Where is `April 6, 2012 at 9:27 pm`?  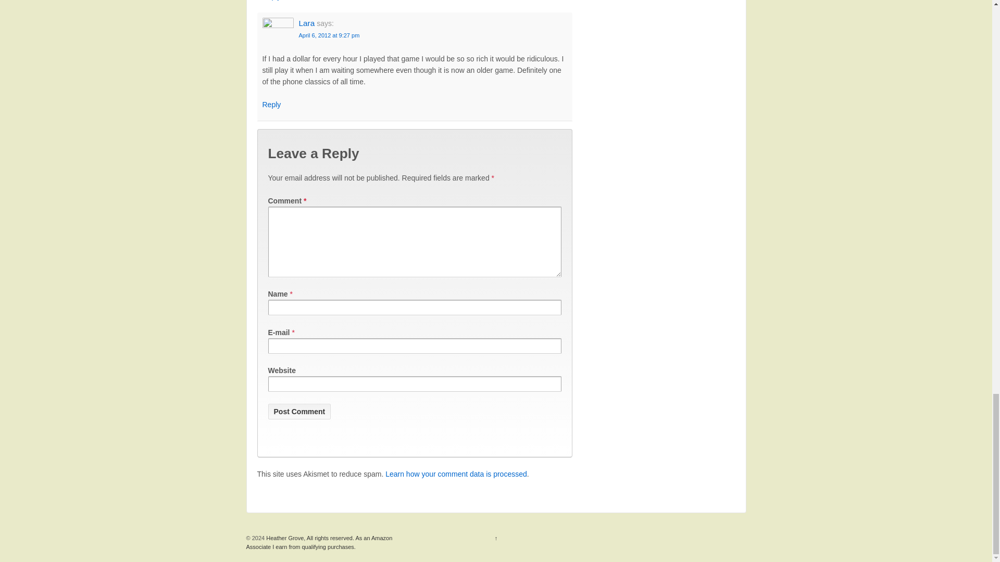 April 6, 2012 at 9:27 pm is located at coordinates (329, 35).